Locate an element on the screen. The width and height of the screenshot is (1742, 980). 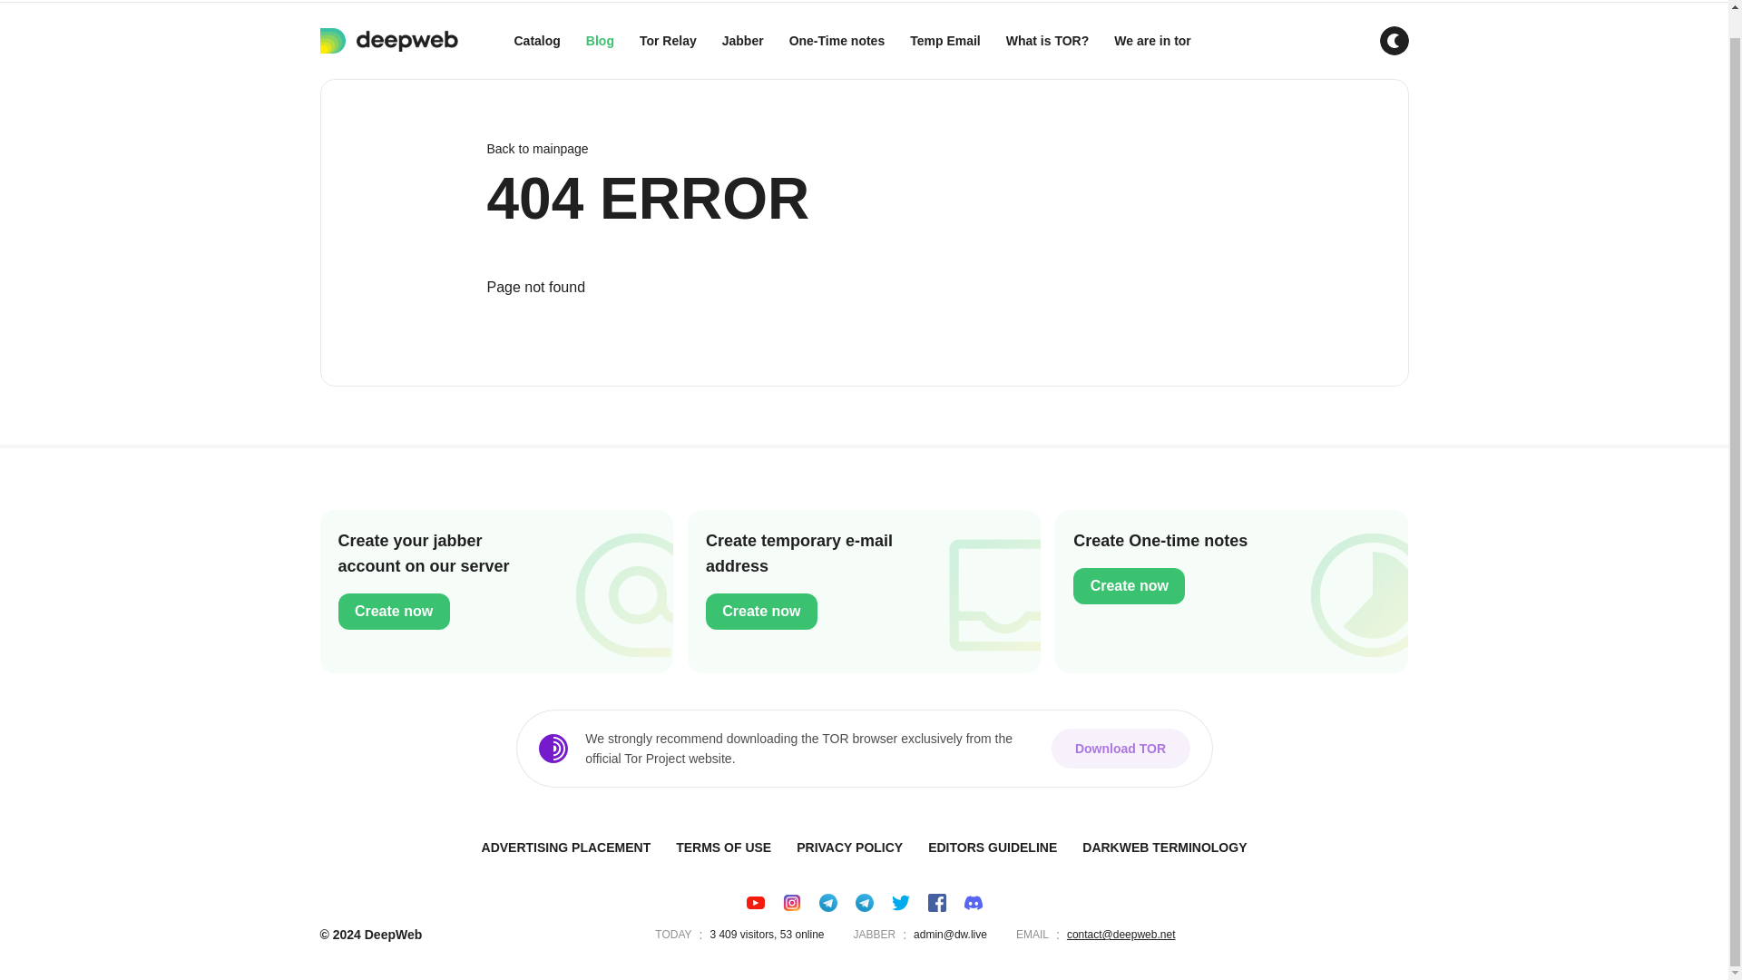
Instagram is located at coordinates (791, 902).